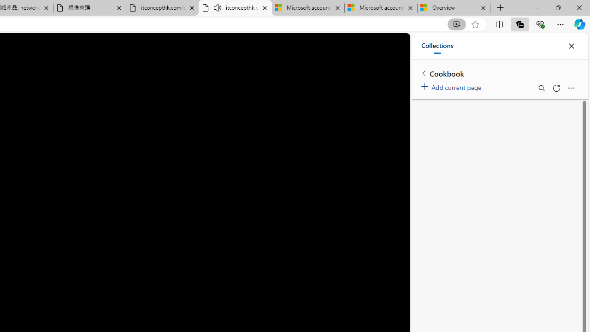  What do you see at coordinates (235, 8) in the screenshot?
I see `itconcepthk.com/projector_solutions.mp4 - Audio playing` at bounding box center [235, 8].